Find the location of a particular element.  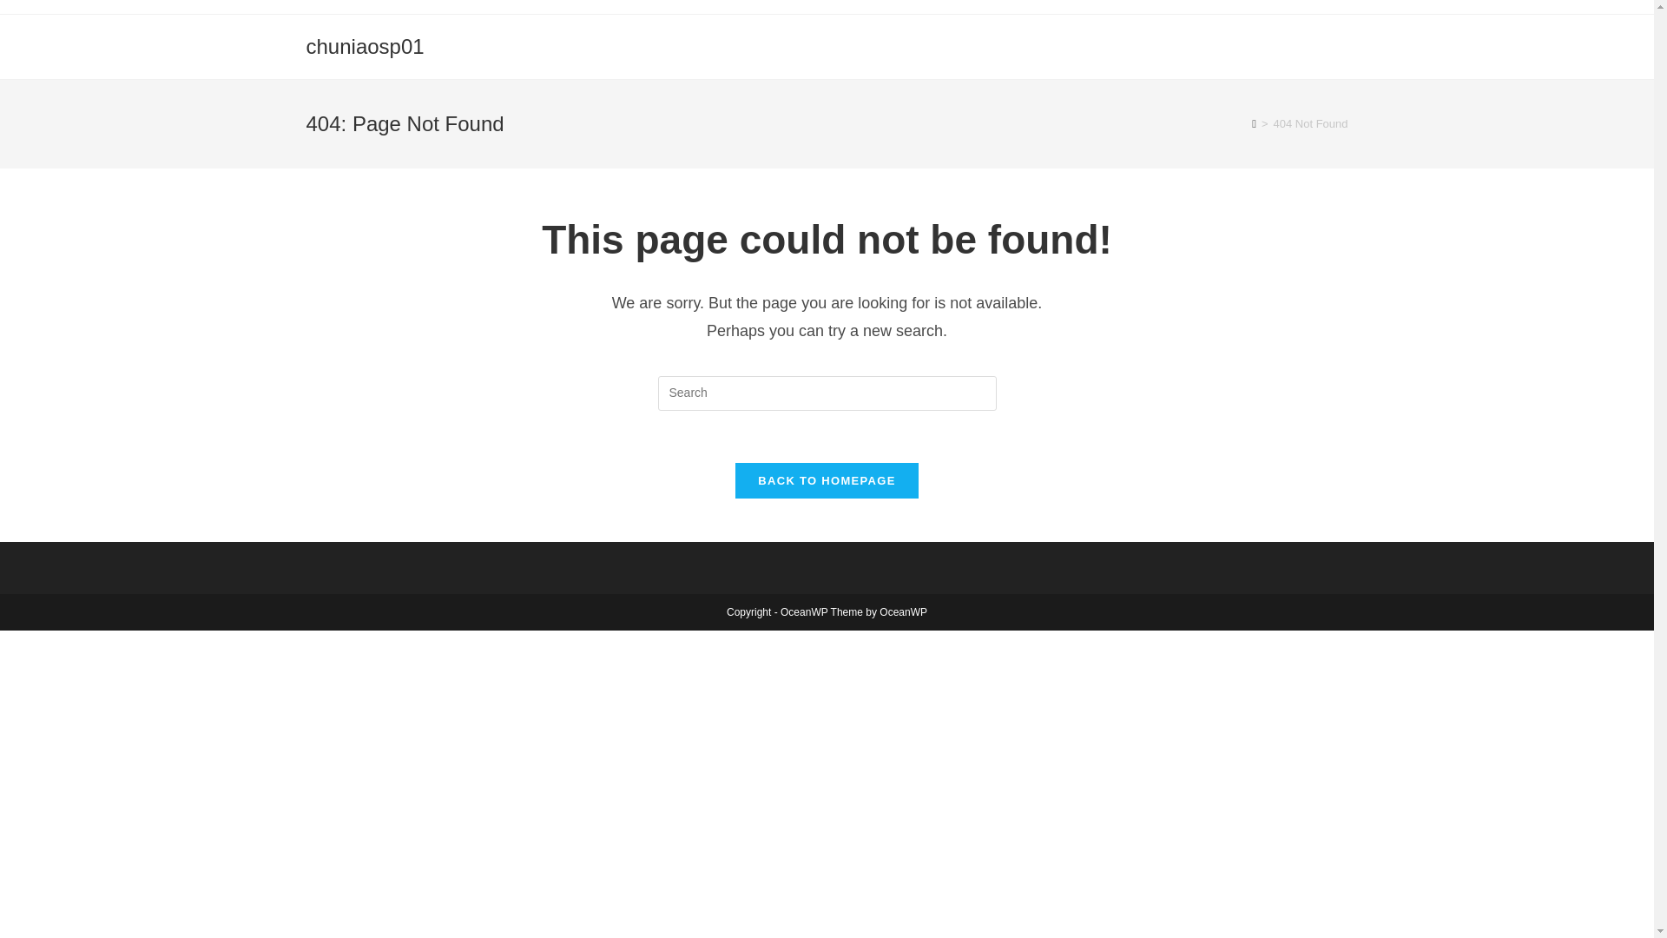

chuniaosp01 is located at coordinates (364, 45).